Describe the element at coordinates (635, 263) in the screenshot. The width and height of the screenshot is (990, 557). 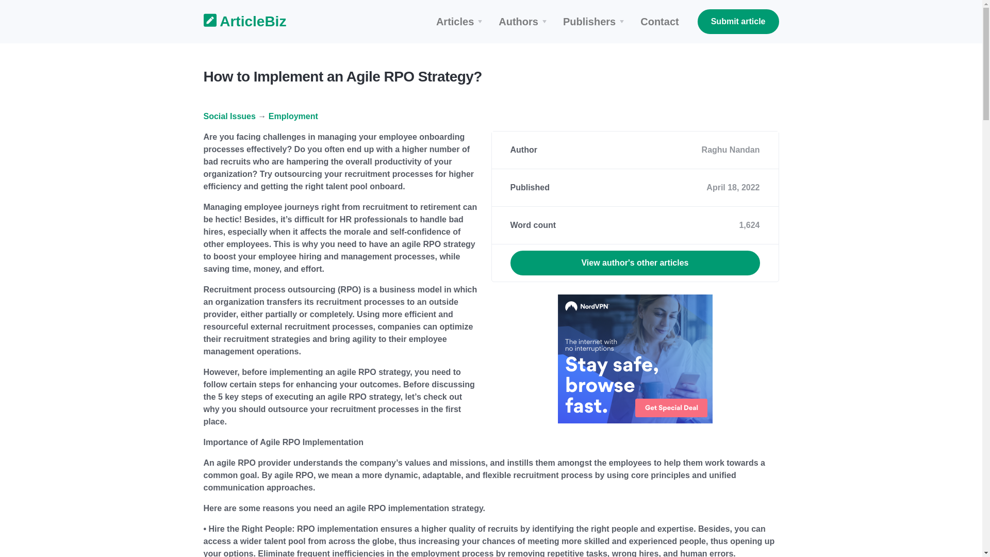
I see `View author's other articles` at that location.